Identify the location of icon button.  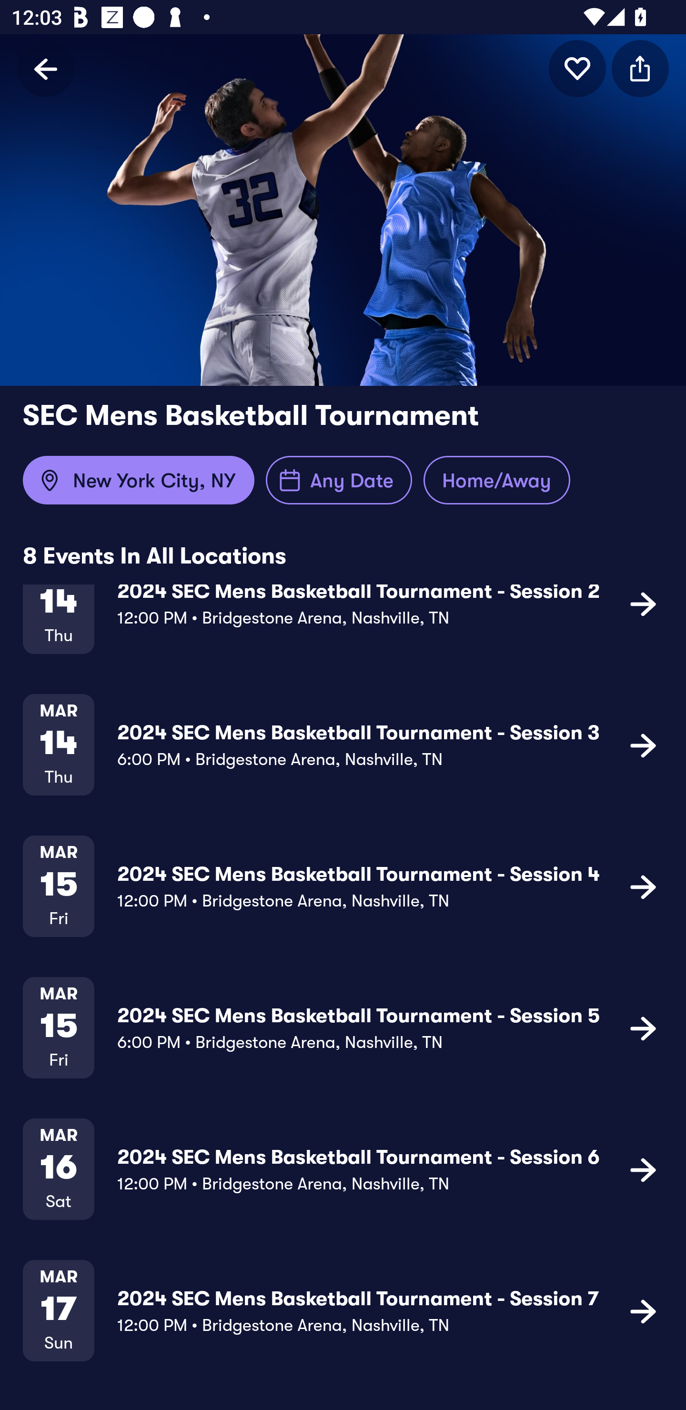
(643, 745).